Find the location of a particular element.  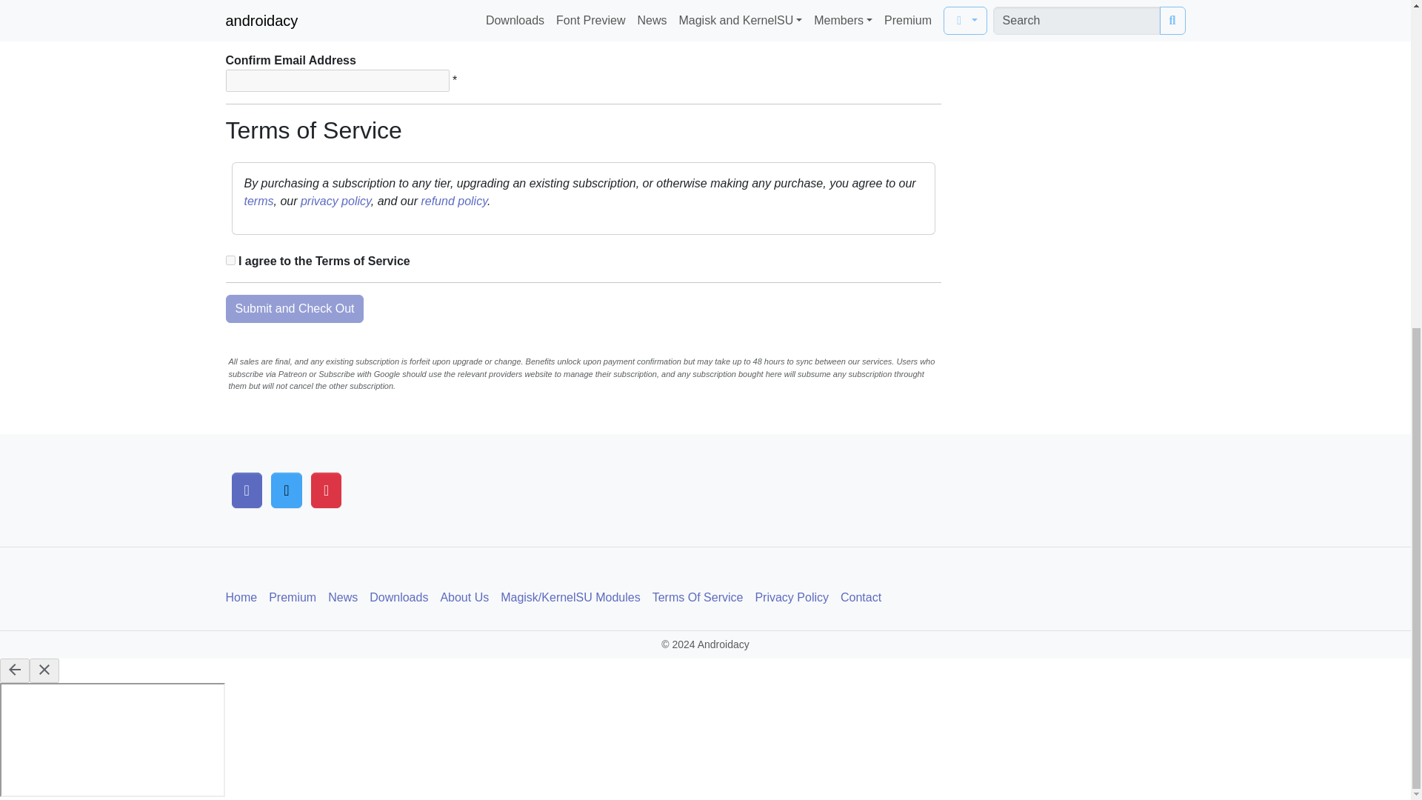

Required Field is located at coordinates (454, 28).